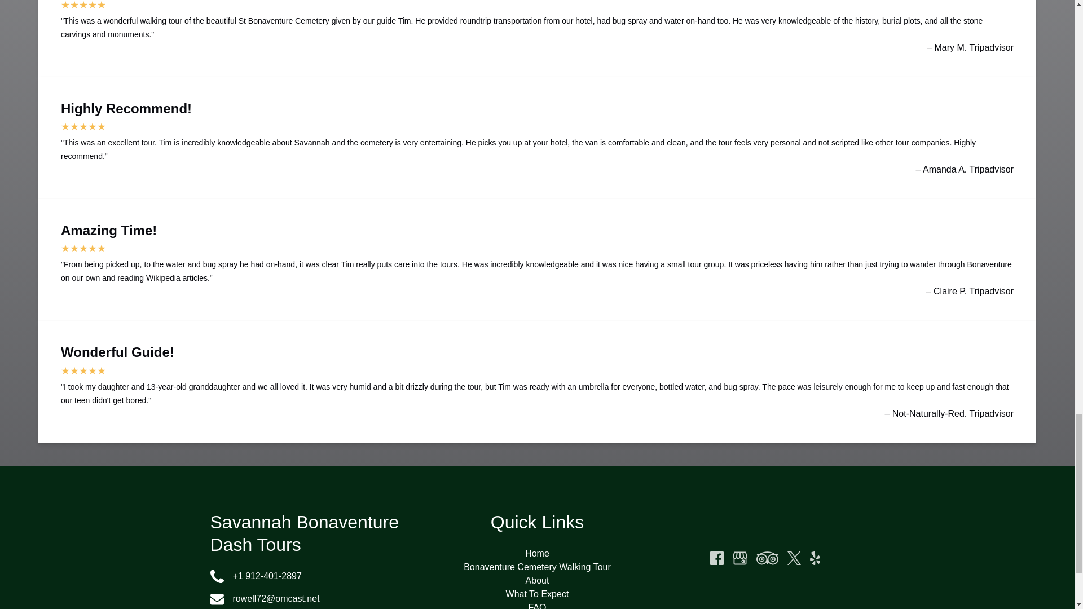  I want to click on About, so click(537, 580).